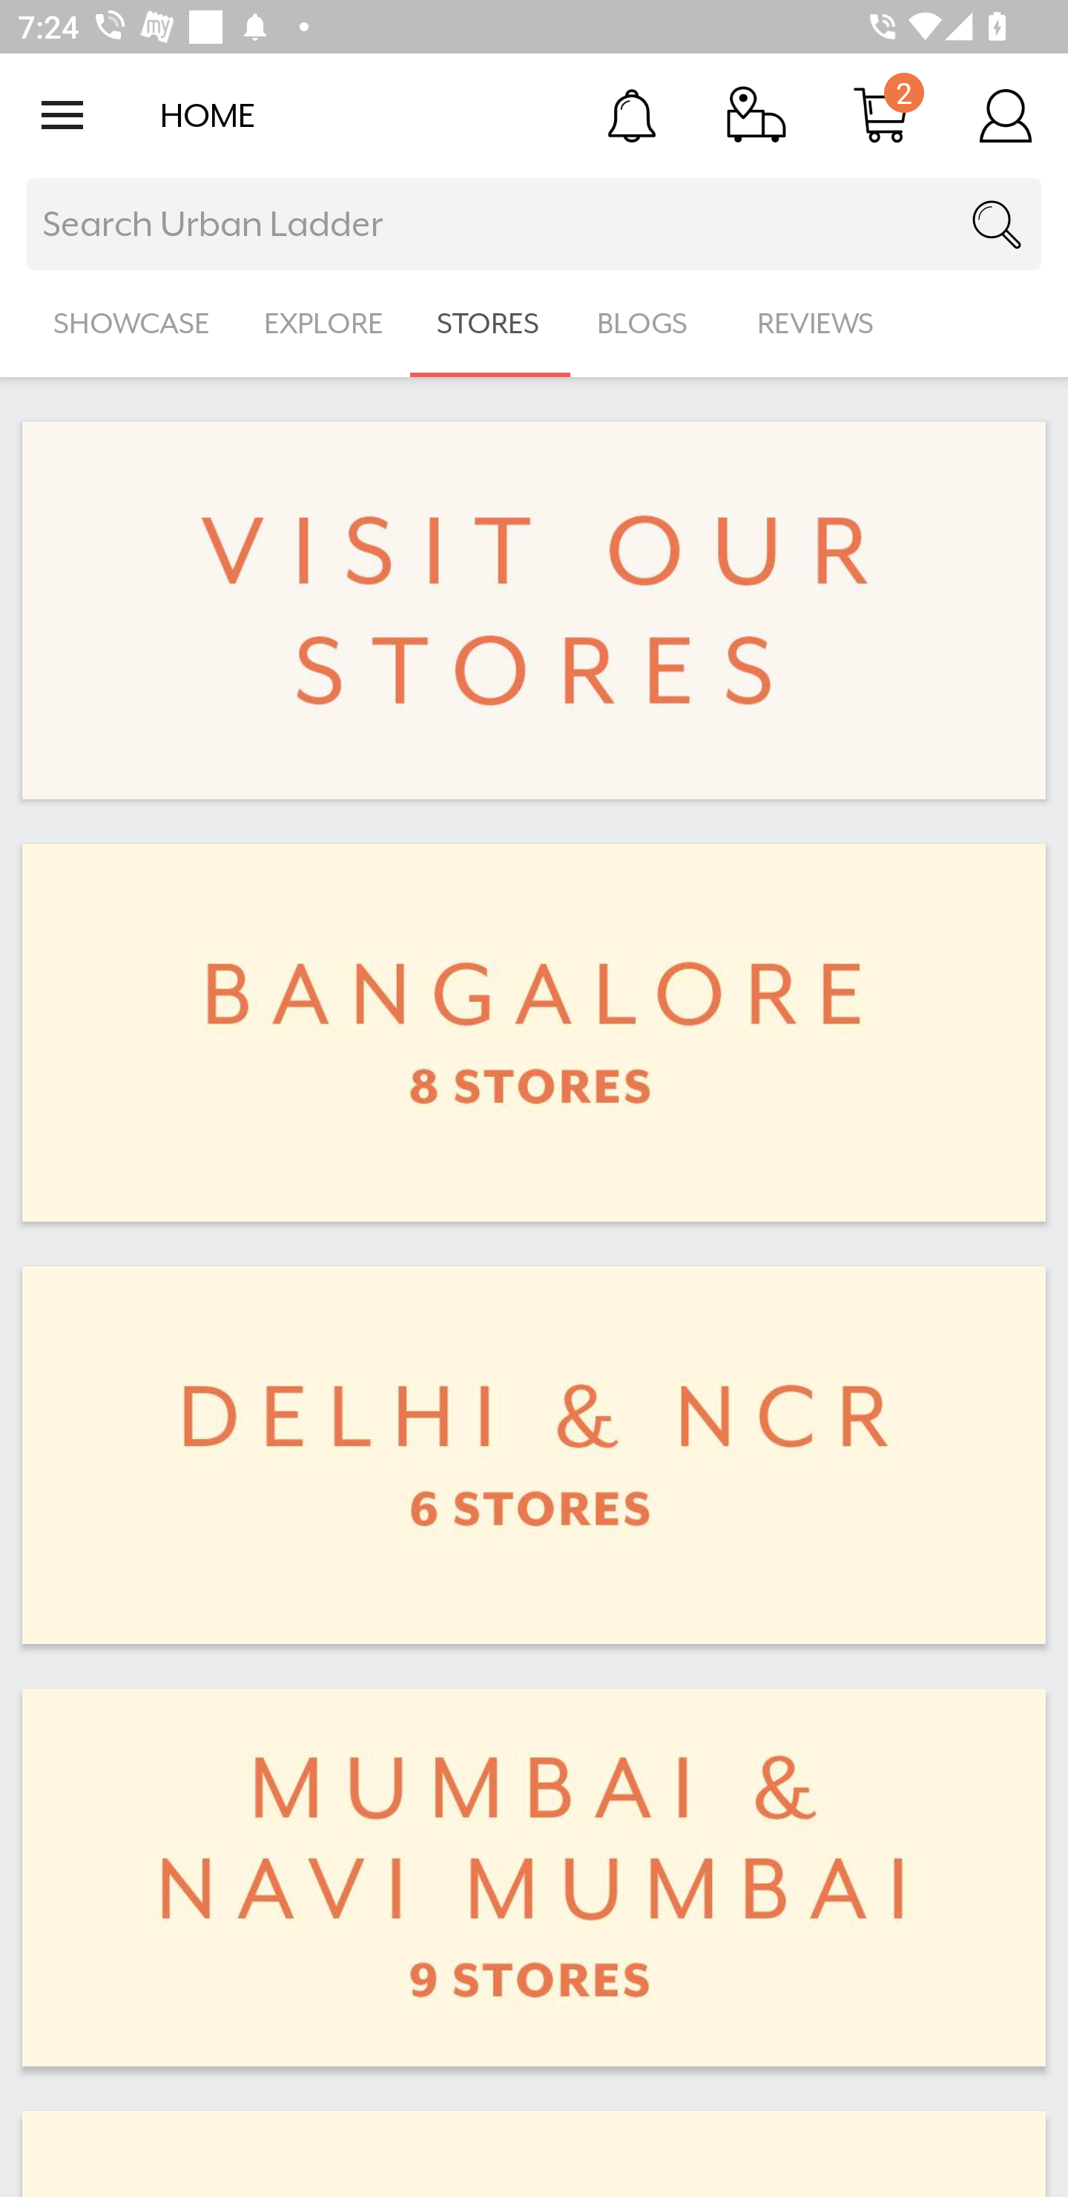 The image size is (1068, 2197). What do you see at coordinates (816, 324) in the screenshot?
I see `REVIEWS` at bounding box center [816, 324].